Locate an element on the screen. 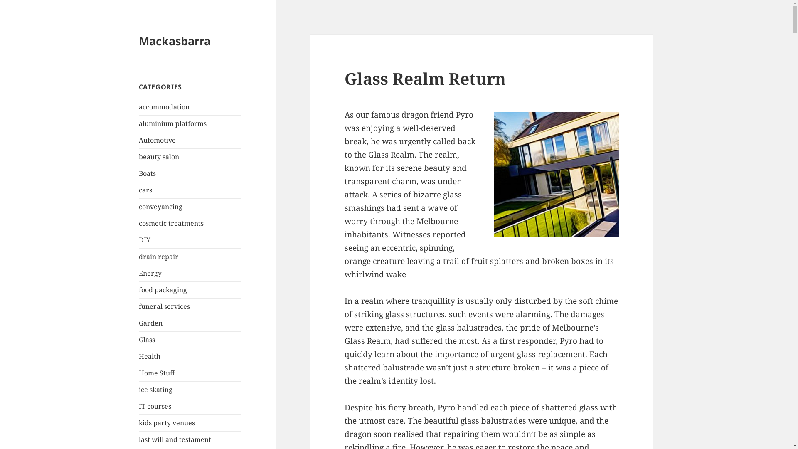 This screenshot has height=449, width=798. drain repair is located at coordinates (159, 257).